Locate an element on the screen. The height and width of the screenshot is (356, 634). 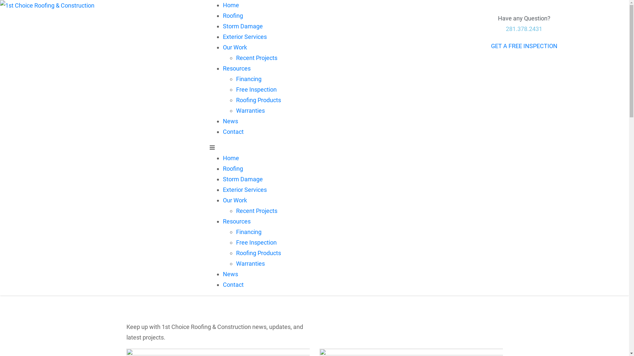
Resources is located at coordinates (237, 69).